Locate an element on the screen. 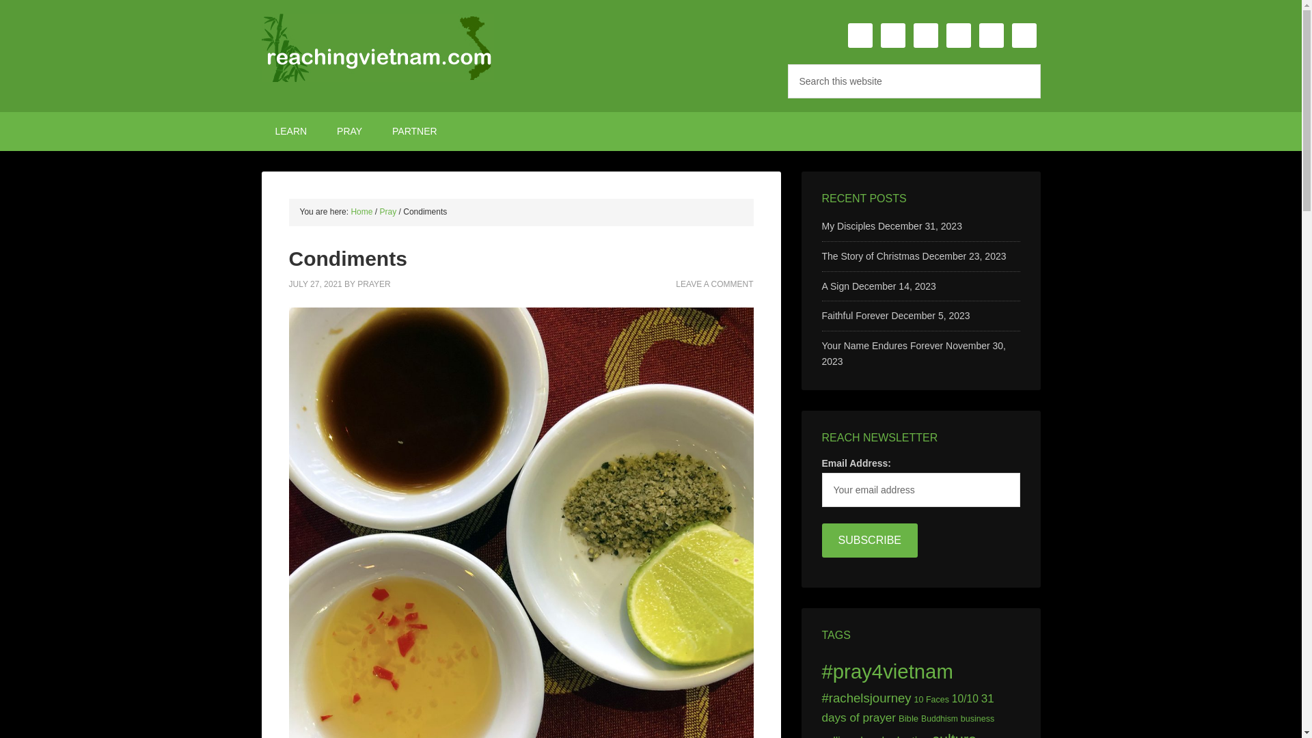 The height and width of the screenshot is (738, 1312). LEARN is located at coordinates (290, 131).